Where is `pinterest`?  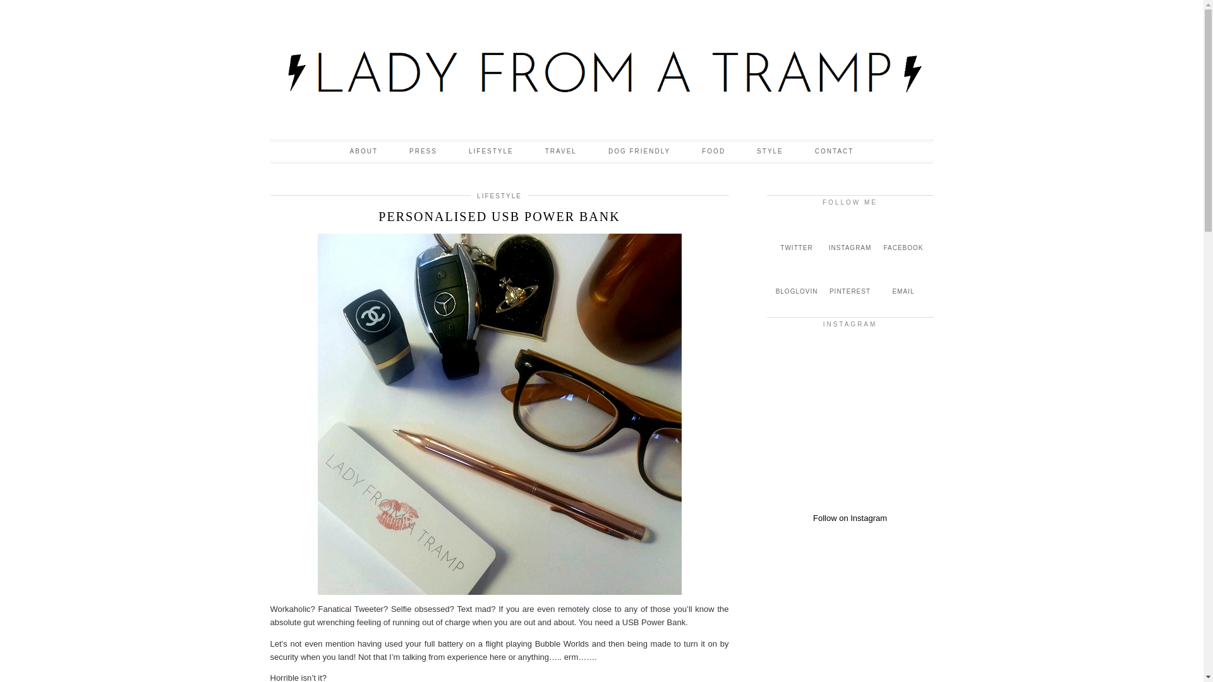 pinterest is located at coordinates (849, 280).